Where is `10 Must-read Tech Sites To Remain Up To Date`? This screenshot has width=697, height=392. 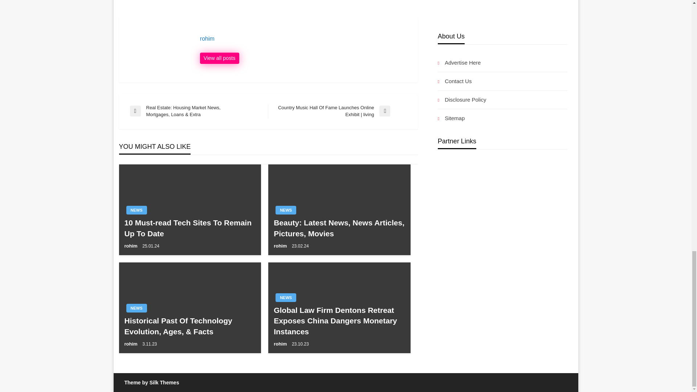
10 Must-read Tech Sites To Remain Up To Date is located at coordinates (189, 228).